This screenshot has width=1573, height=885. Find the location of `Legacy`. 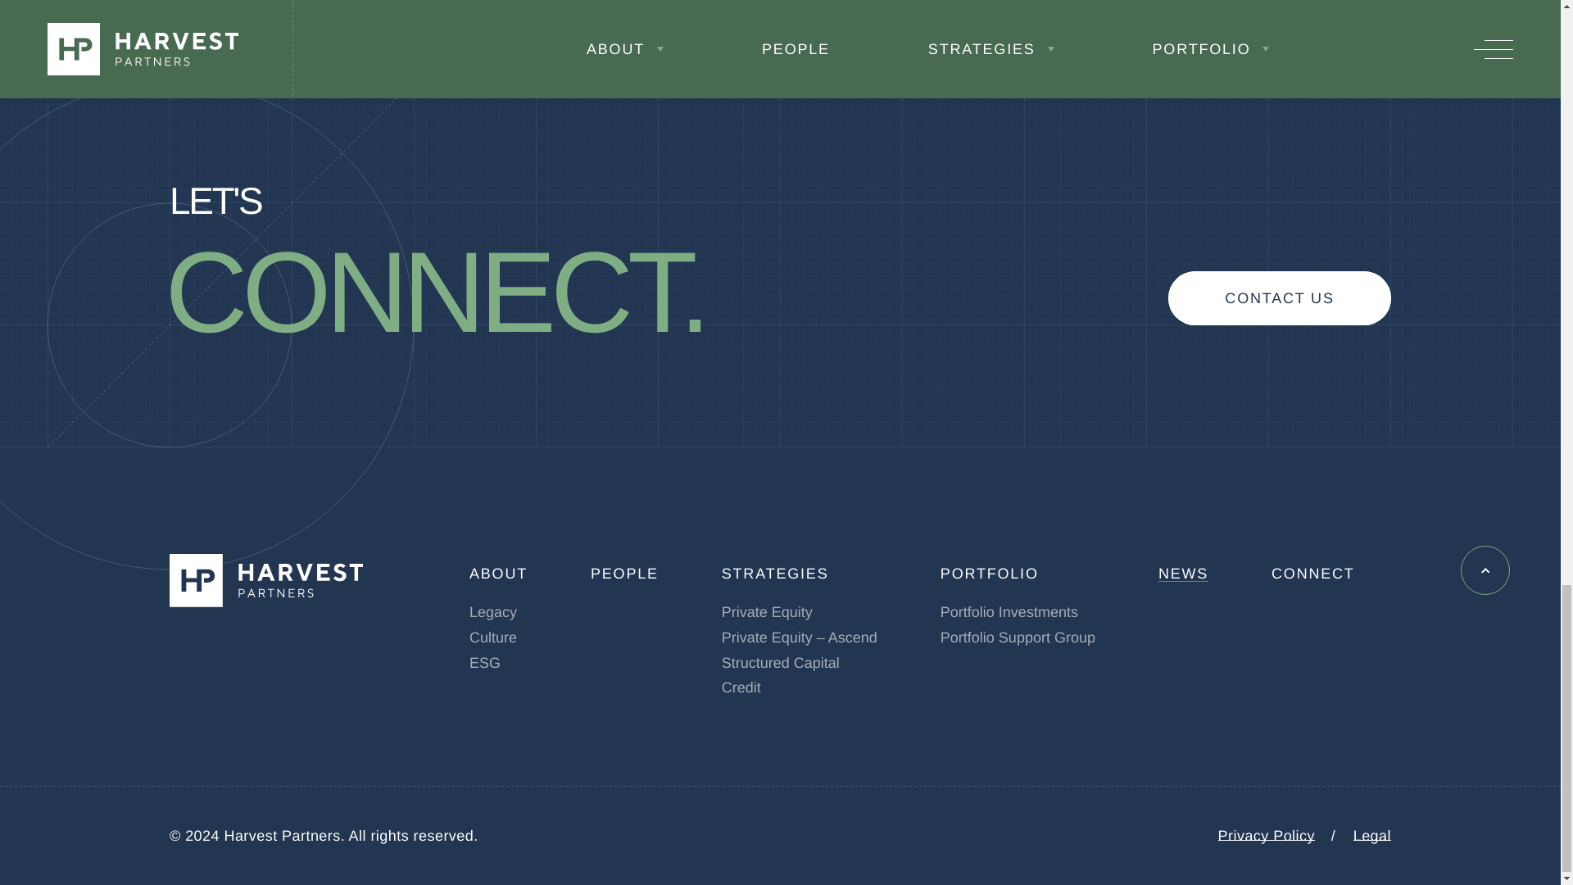

Legacy is located at coordinates (493, 611).